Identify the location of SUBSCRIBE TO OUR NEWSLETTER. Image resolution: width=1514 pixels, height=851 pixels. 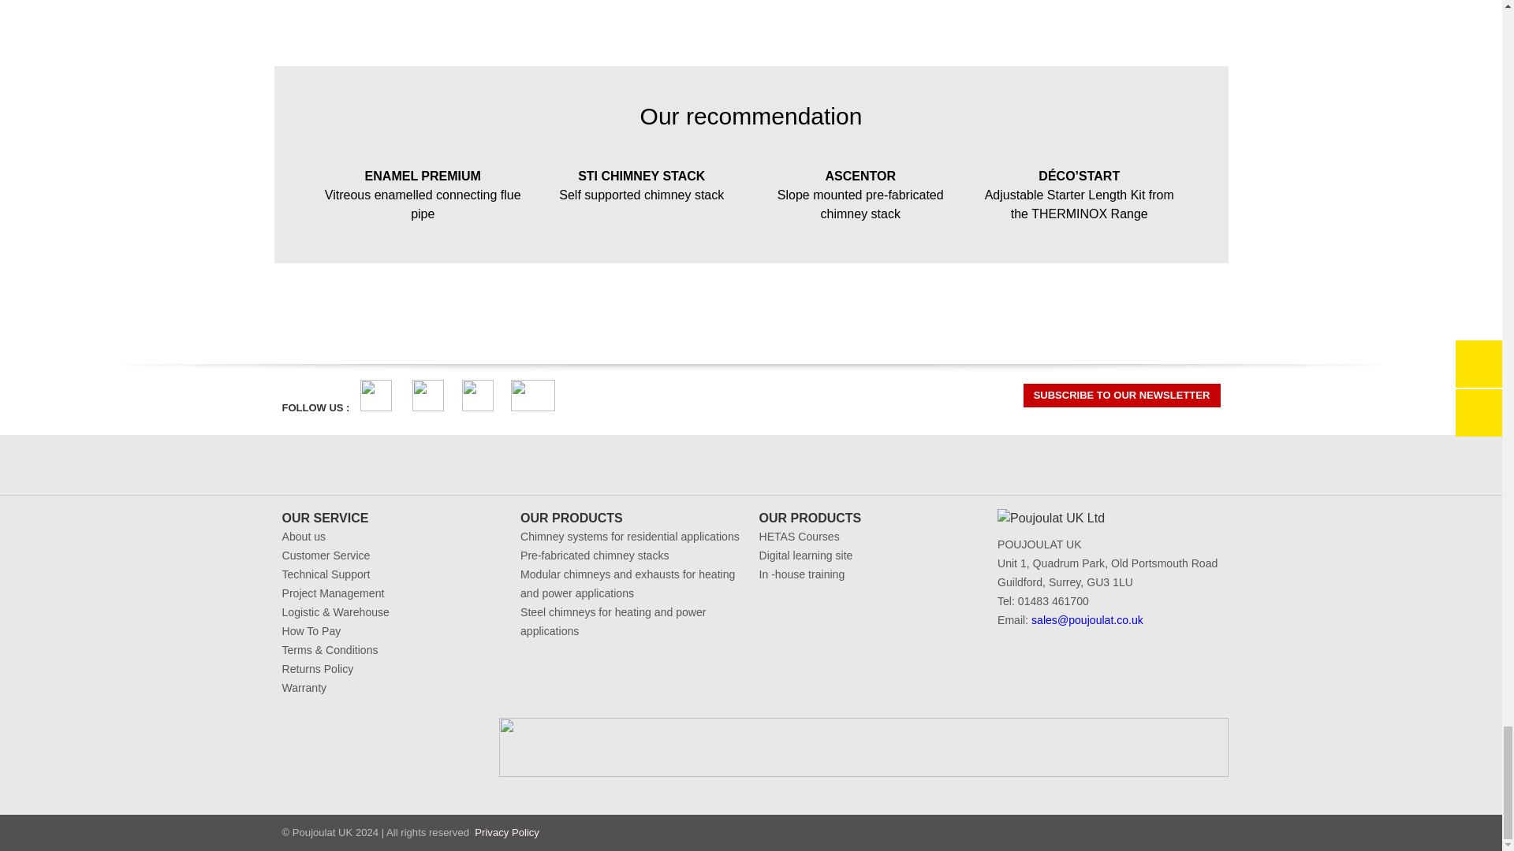
(1121, 396).